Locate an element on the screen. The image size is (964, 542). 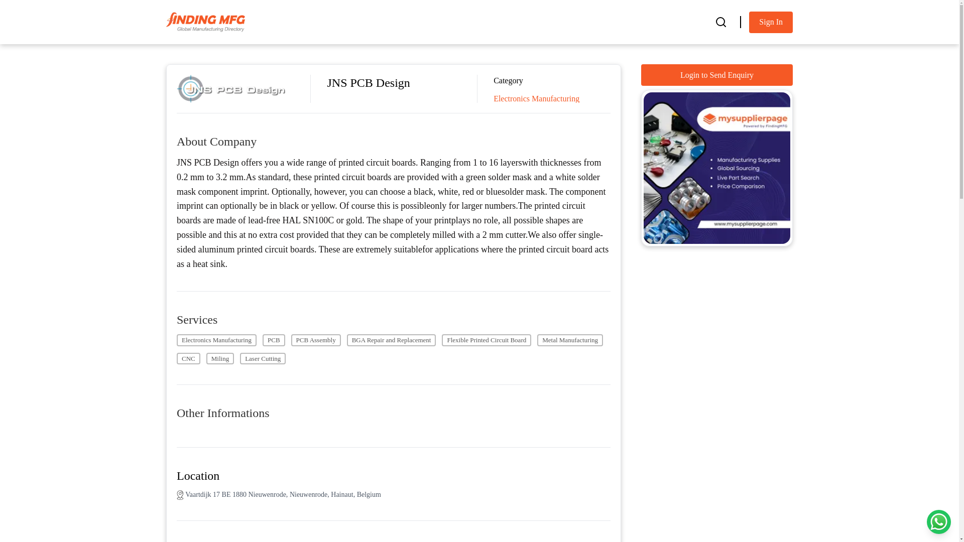
Metal Manufacturing is located at coordinates (570, 340).